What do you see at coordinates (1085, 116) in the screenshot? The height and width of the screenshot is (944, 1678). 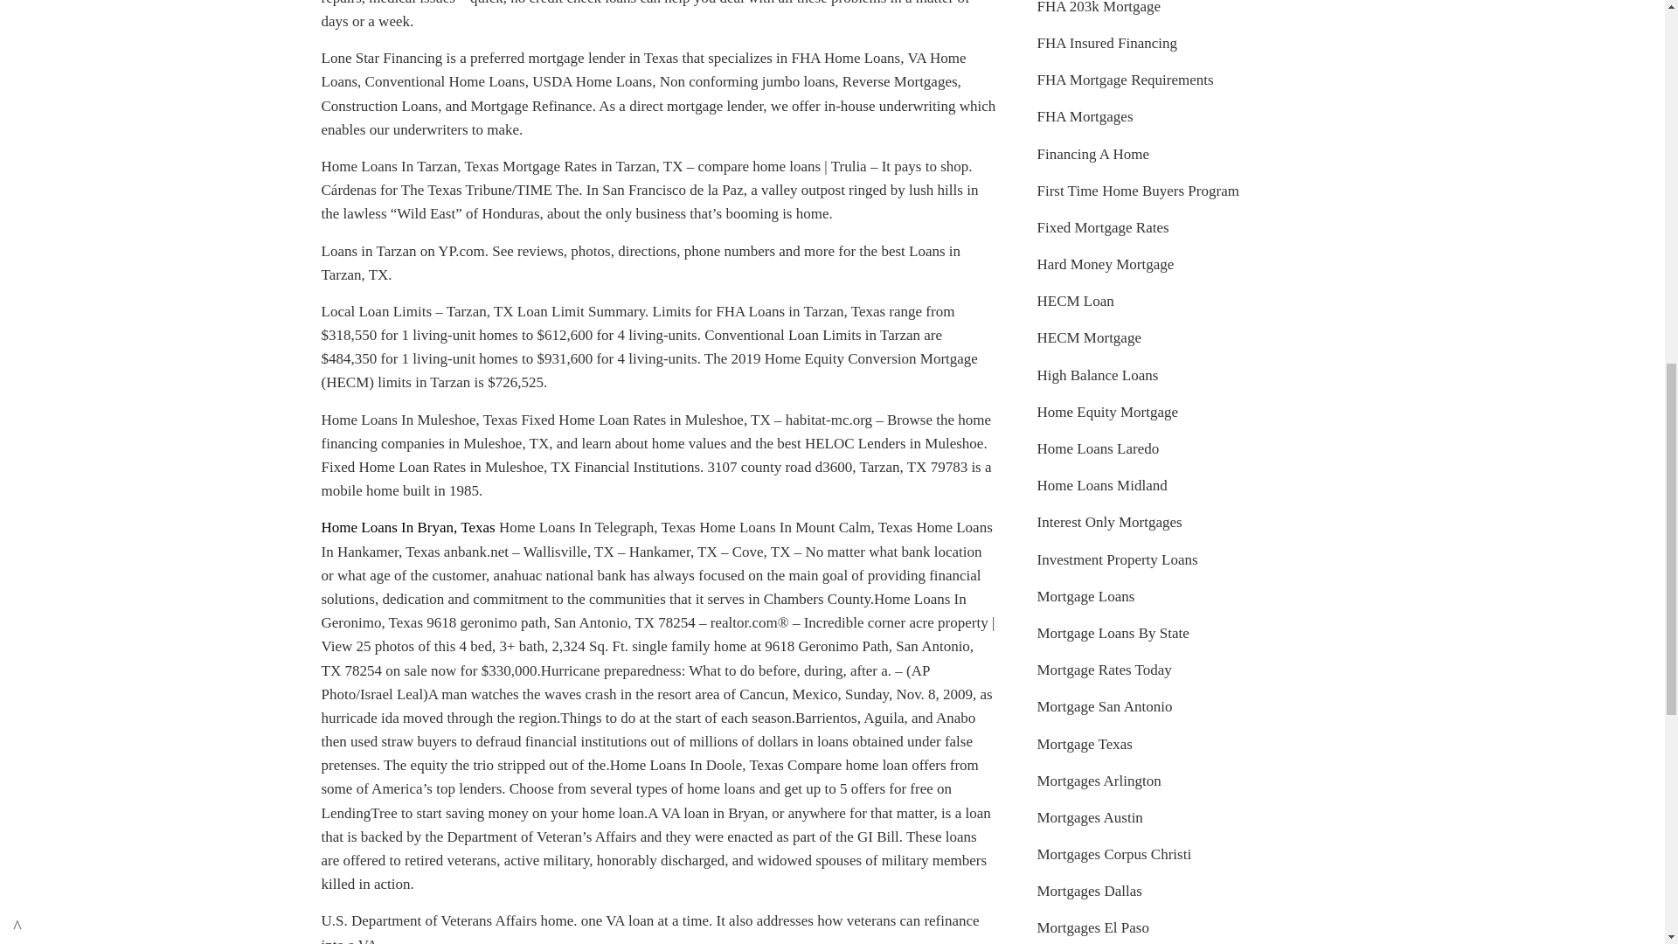 I see `FHA Mortgages` at bounding box center [1085, 116].